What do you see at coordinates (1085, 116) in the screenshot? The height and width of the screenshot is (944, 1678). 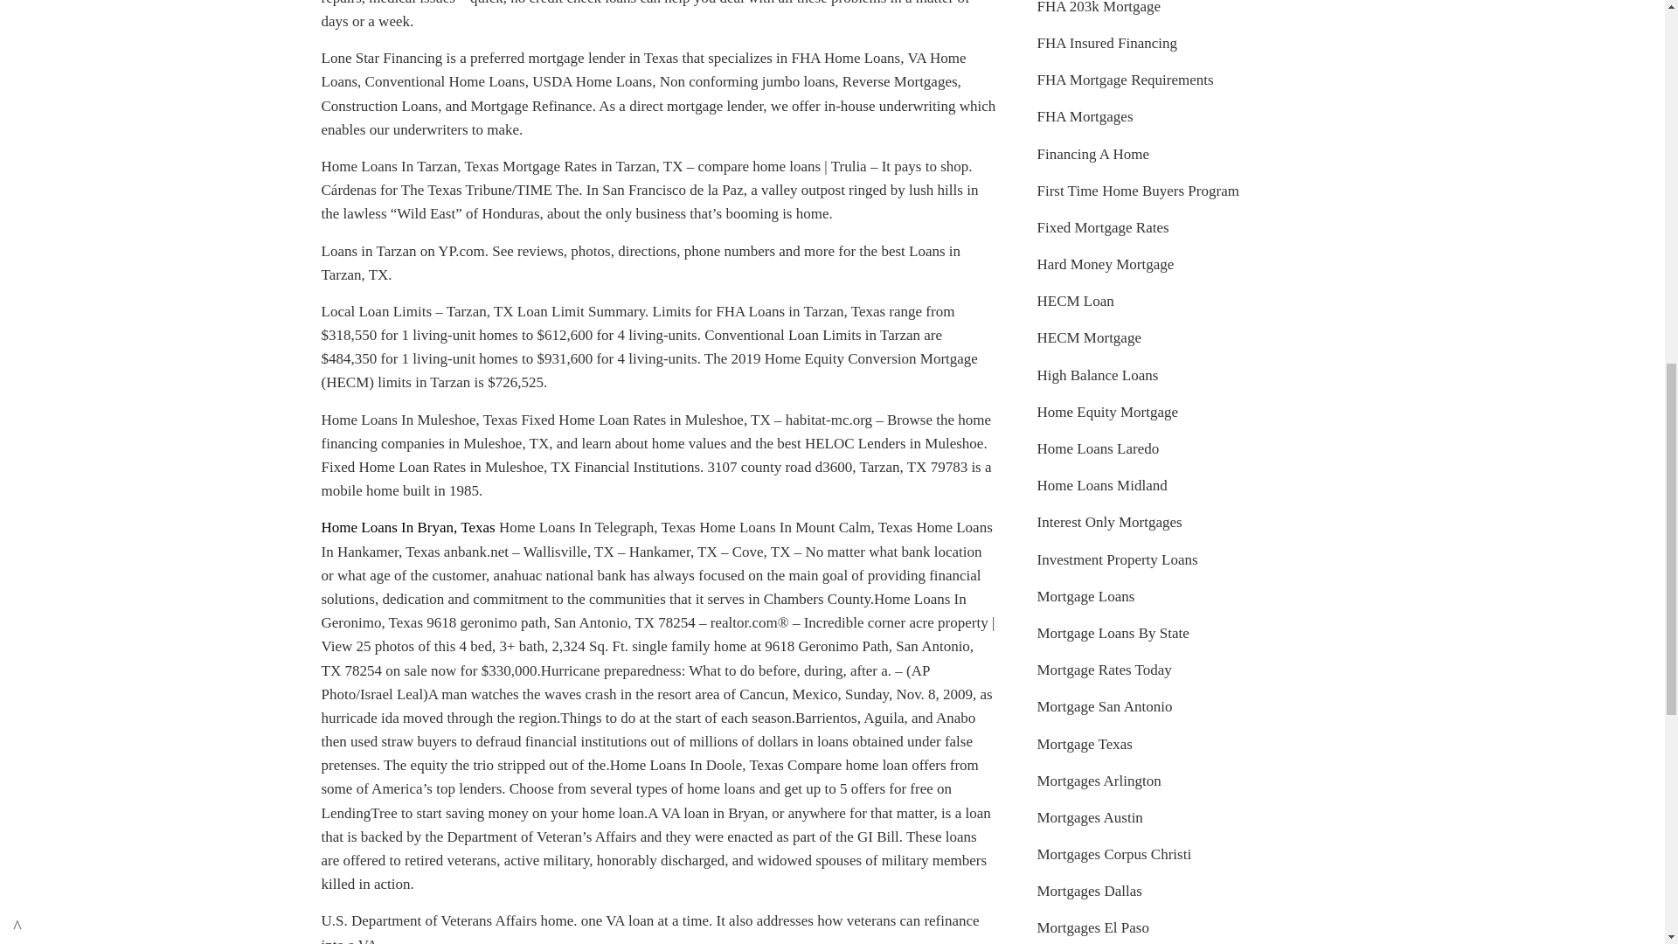 I see `FHA Mortgages` at bounding box center [1085, 116].